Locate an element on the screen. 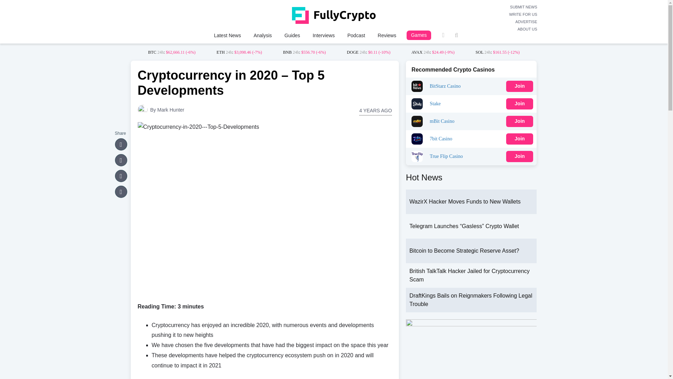 This screenshot has height=379, width=673. Posts by Mark Hunter is located at coordinates (171, 109).